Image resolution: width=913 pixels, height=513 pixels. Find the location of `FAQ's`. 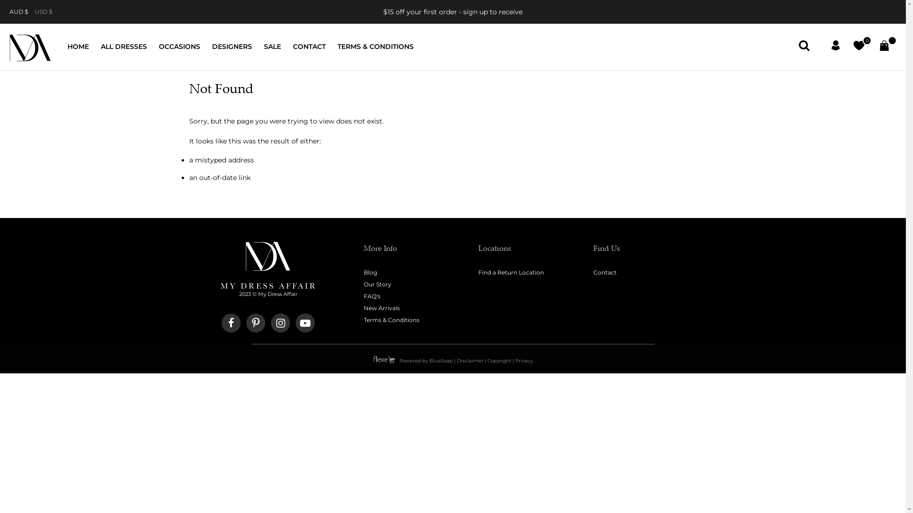

FAQ's is located at coordinates (372, 296).